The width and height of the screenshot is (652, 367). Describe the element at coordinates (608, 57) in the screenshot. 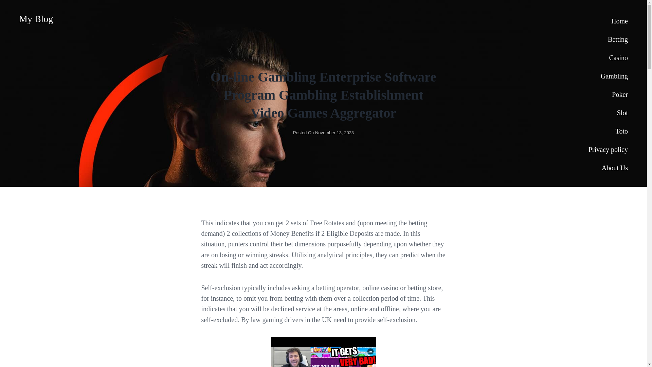

I see `Casino` at that location.